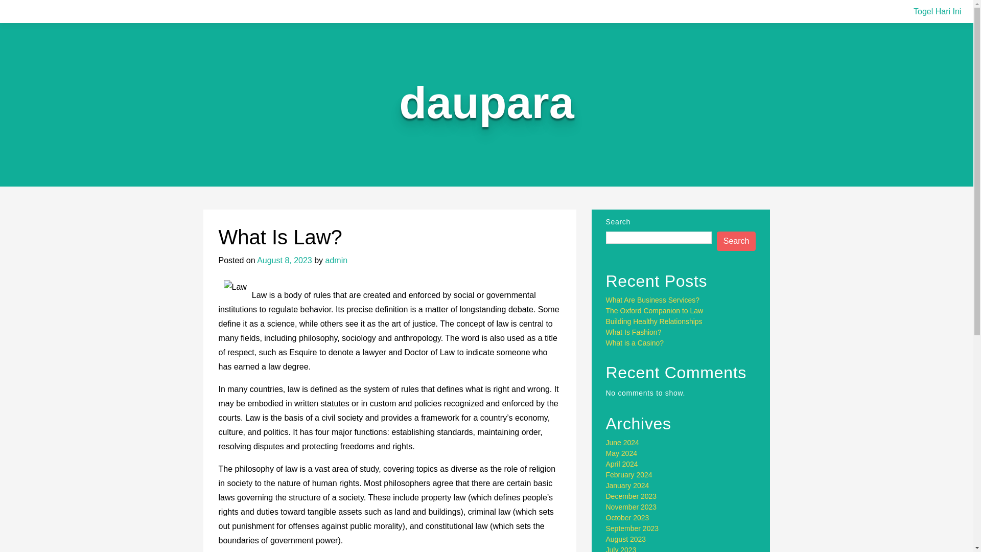  Describe the element at coordinates (284, 261) in the screenshot. I see `August 8, 2023` at that location.